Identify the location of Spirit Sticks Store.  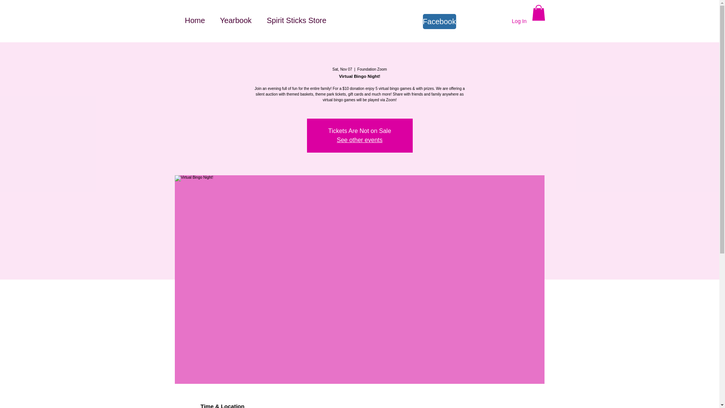
(296, 20).